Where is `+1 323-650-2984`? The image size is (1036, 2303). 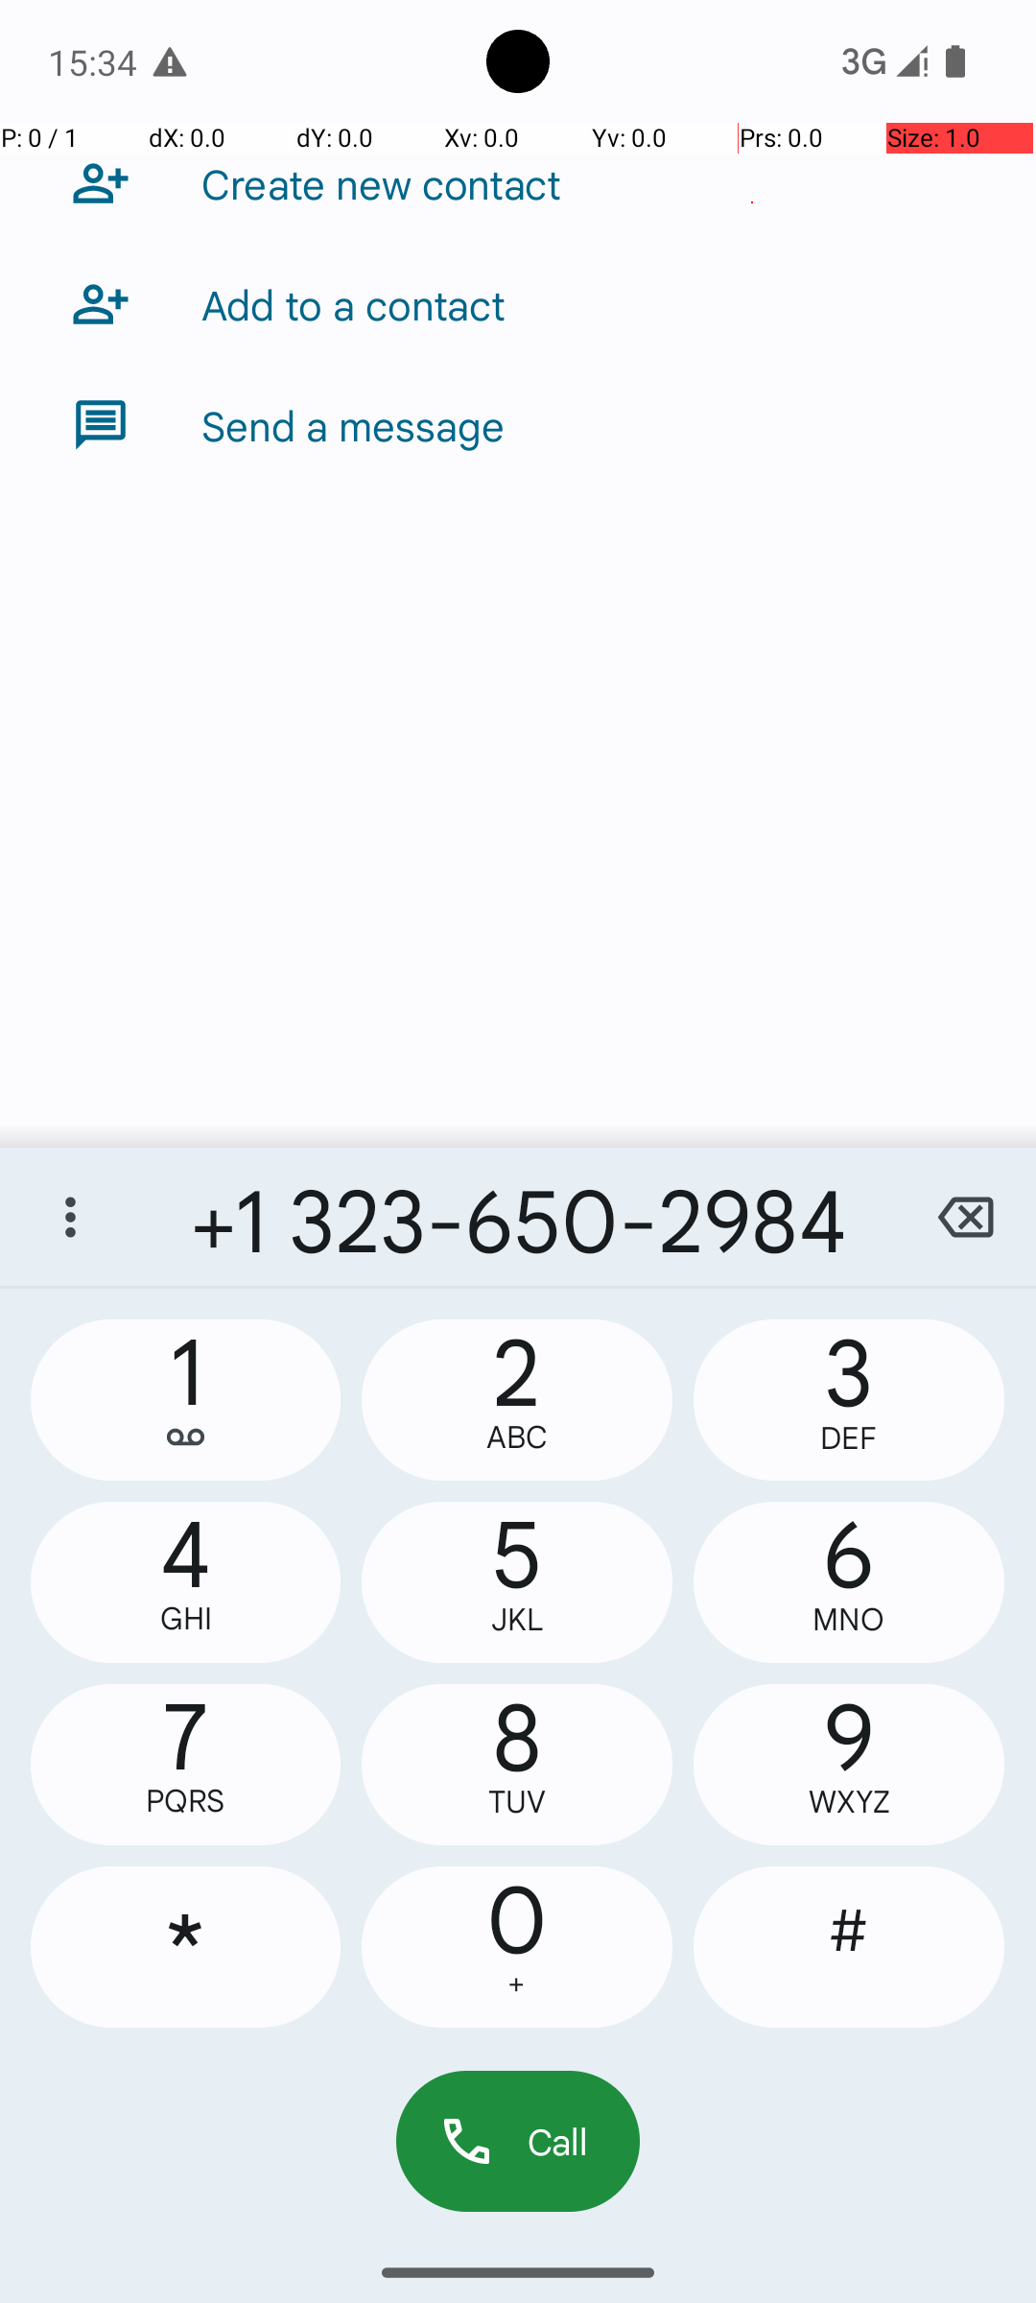 +1 323-650-2984 is located at coordinates (518, 1217).